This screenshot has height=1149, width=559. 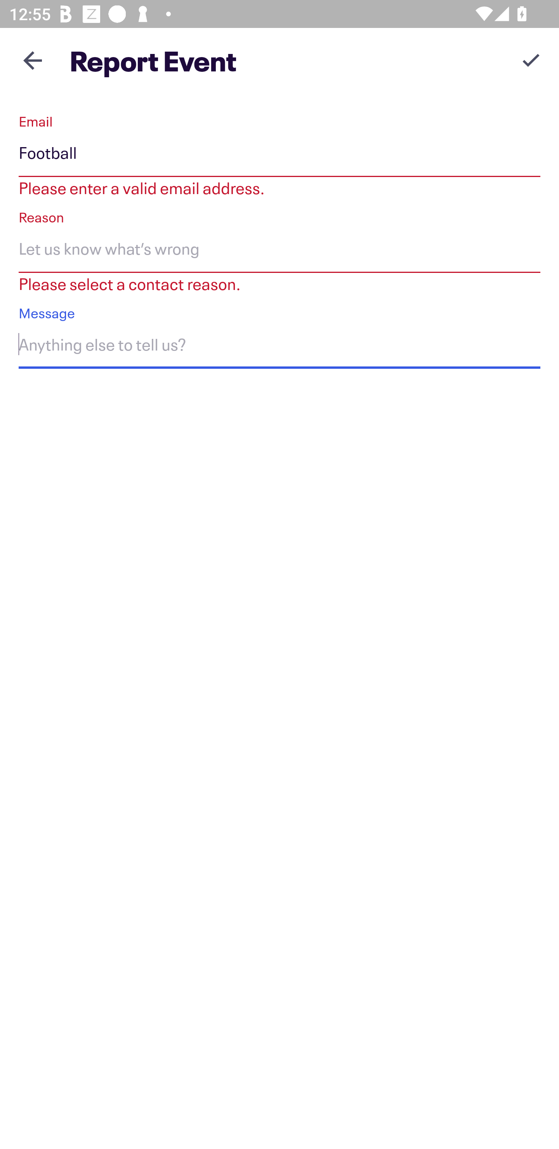 What do you see at coordinates (33, 60) in the screenshot?
I see `Navigate up` at bounding box center [33, 60].